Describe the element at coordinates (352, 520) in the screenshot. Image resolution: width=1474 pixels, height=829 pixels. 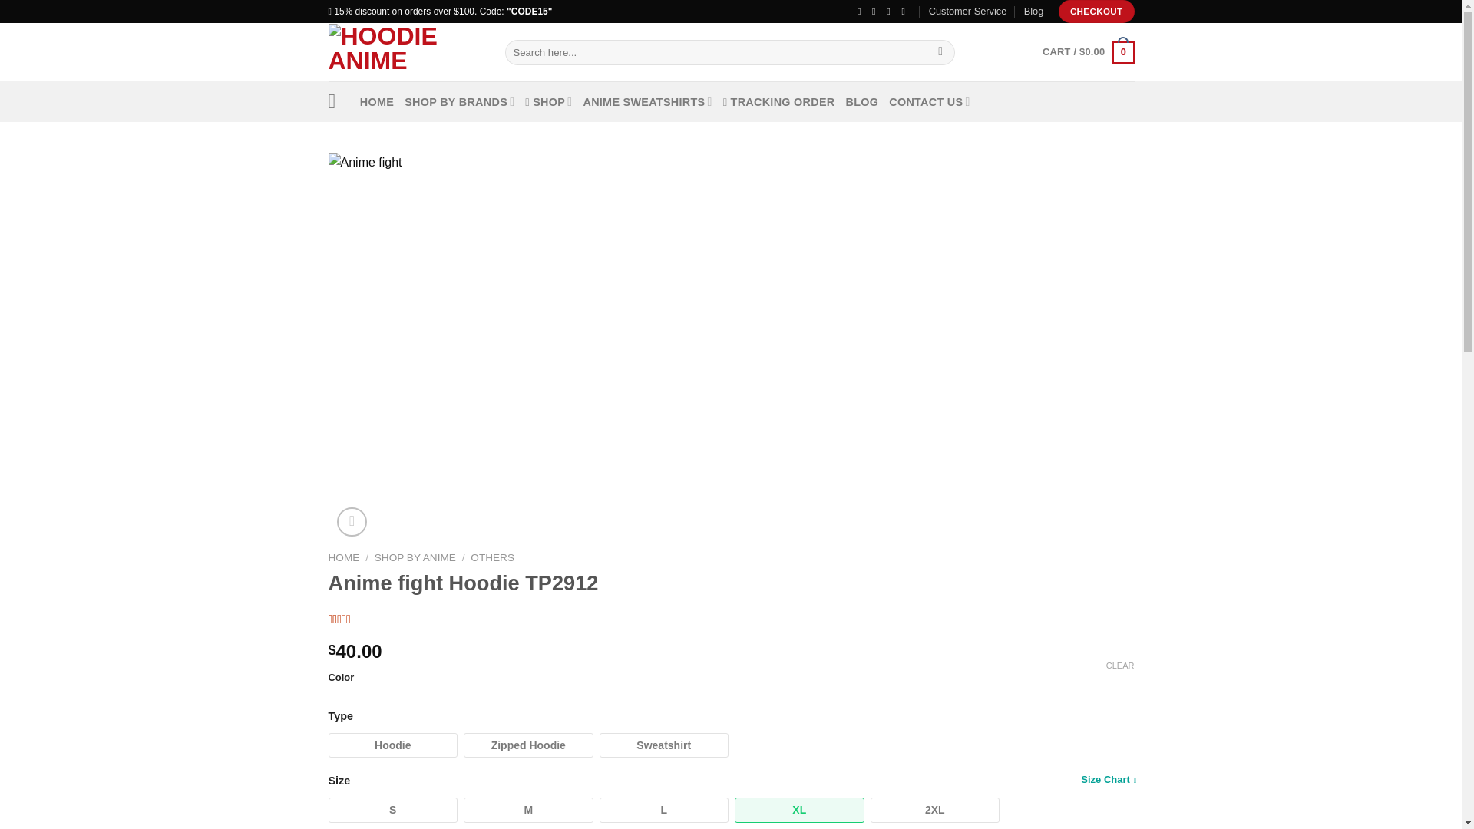
I see `Zoom` at that location.